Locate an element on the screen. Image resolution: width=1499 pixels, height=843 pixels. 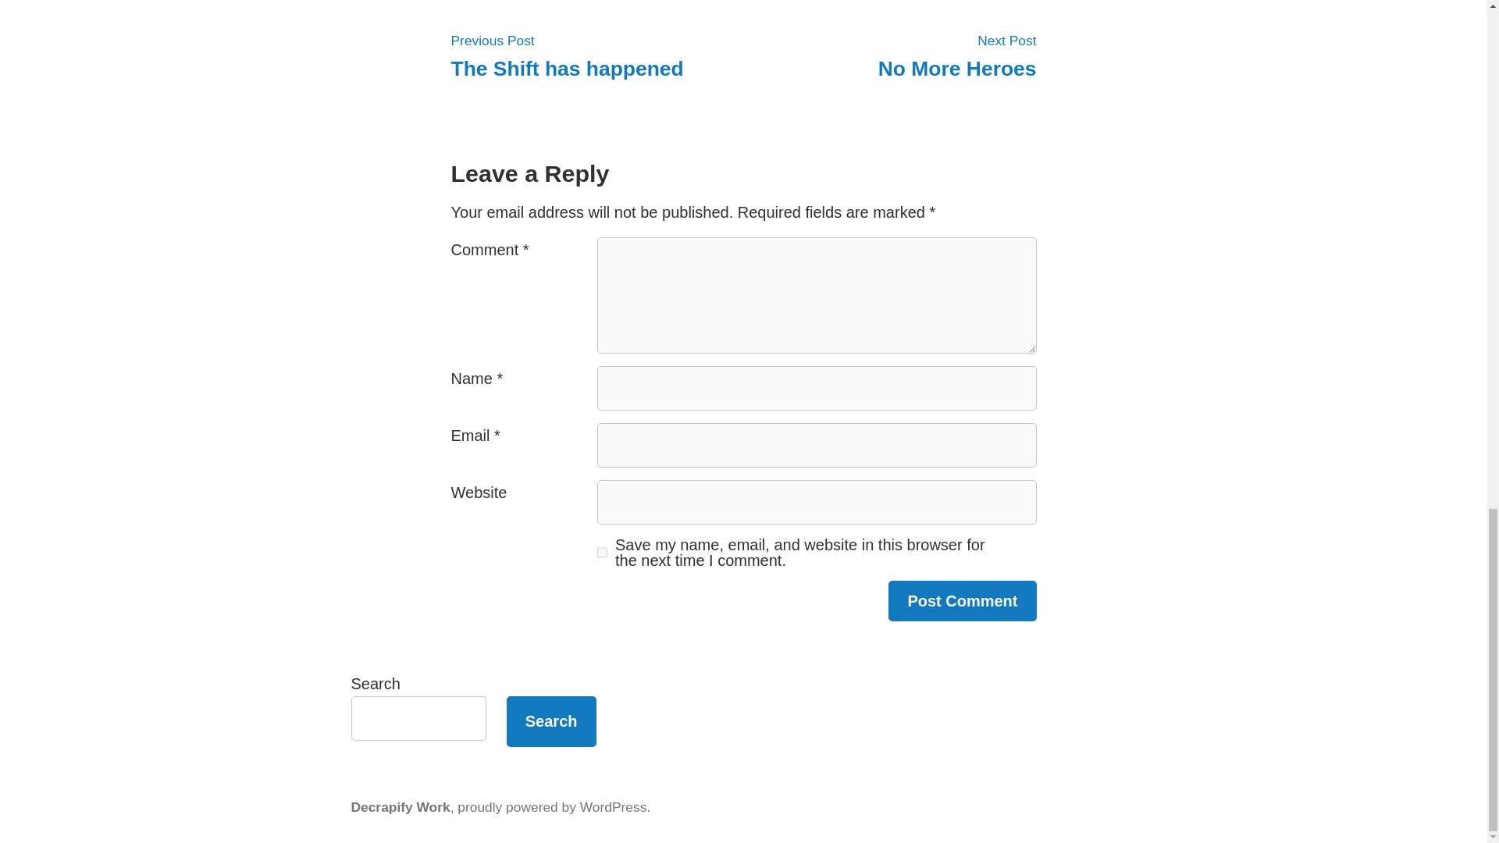
proudly powered by WordPress is located at coordinates (567, 55).